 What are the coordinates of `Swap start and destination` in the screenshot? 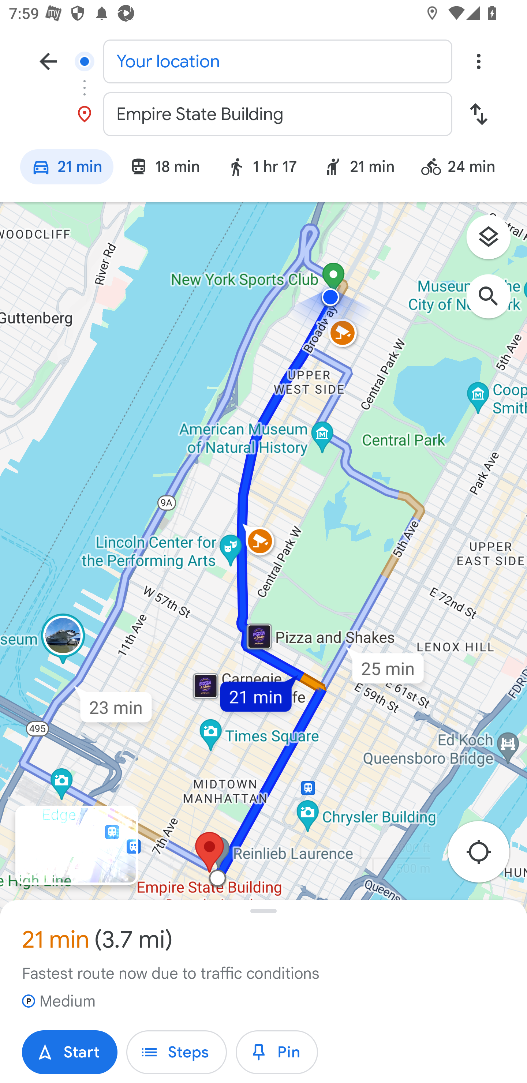 It's located at (478, 114).